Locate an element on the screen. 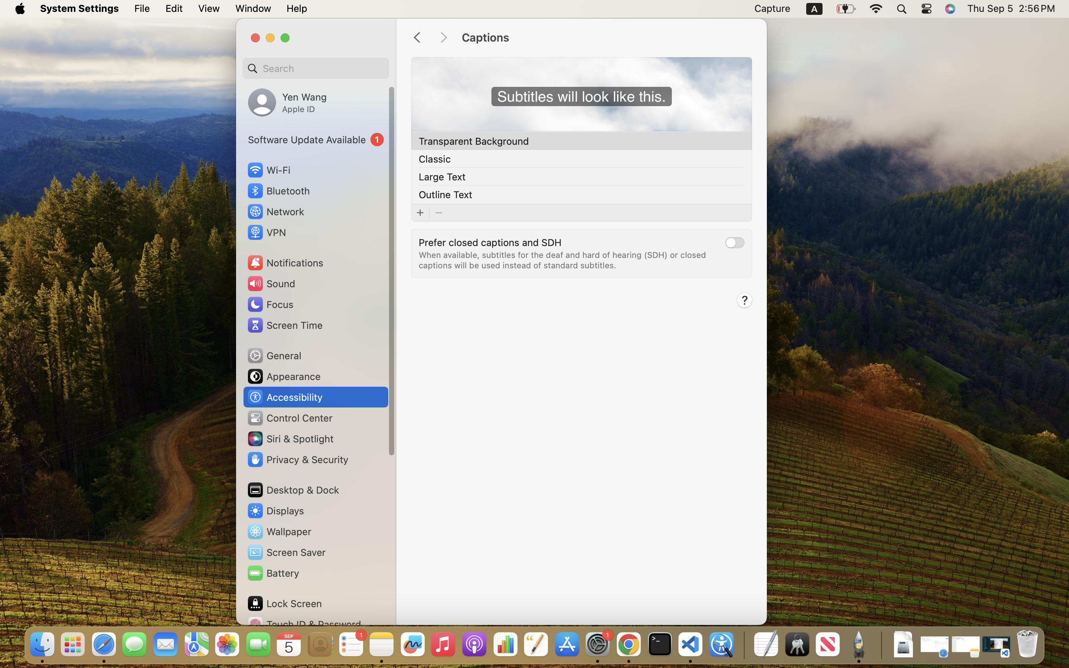  Notifications is located at coordinates (285, 263).